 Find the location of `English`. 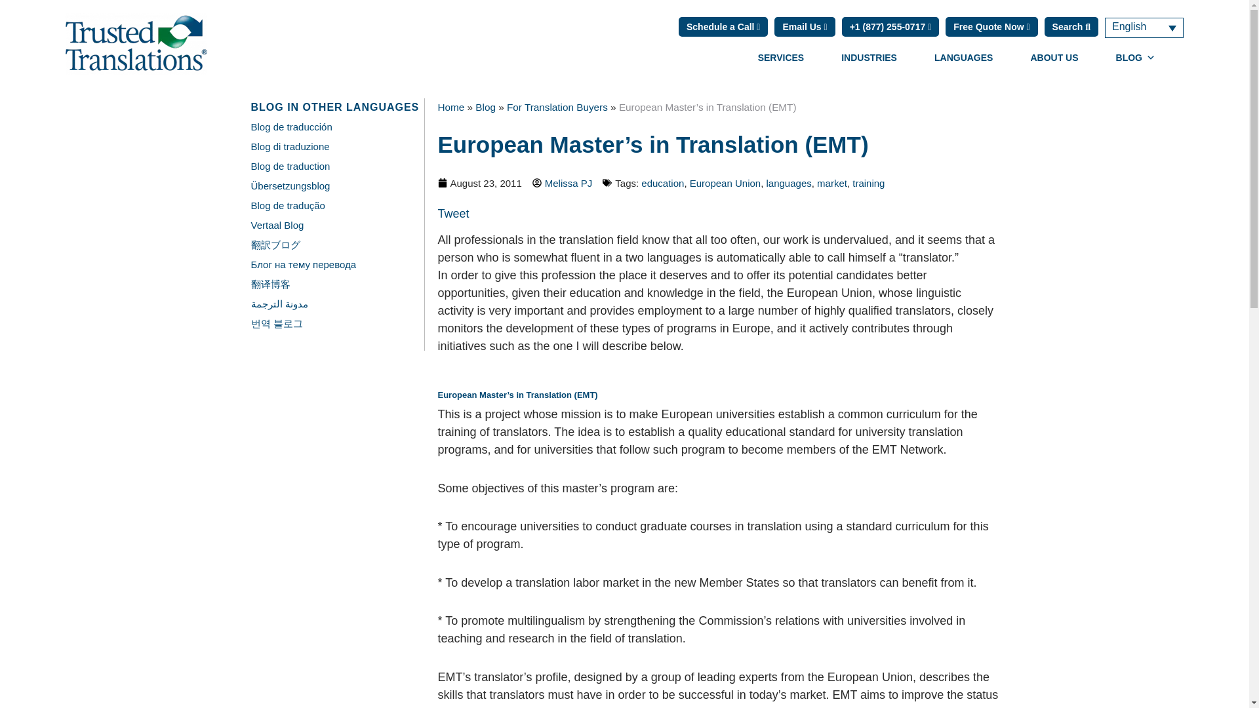

English is located at coordinates (1144, 27).